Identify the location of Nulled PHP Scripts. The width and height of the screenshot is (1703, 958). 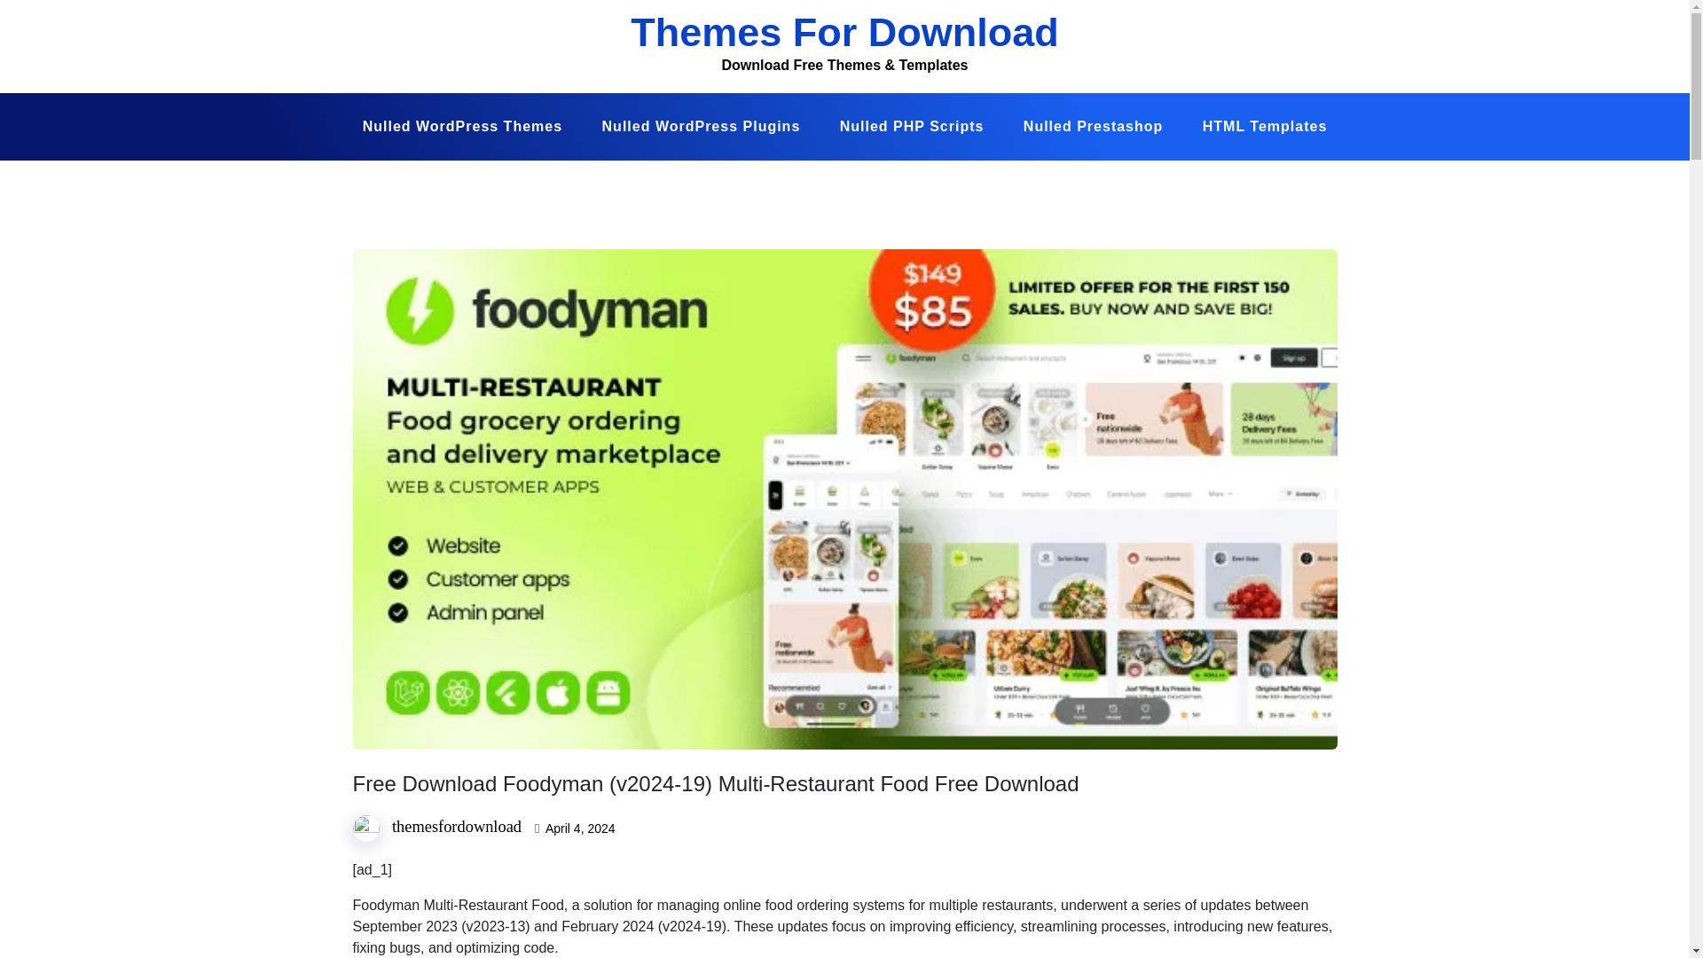
(912, 126).